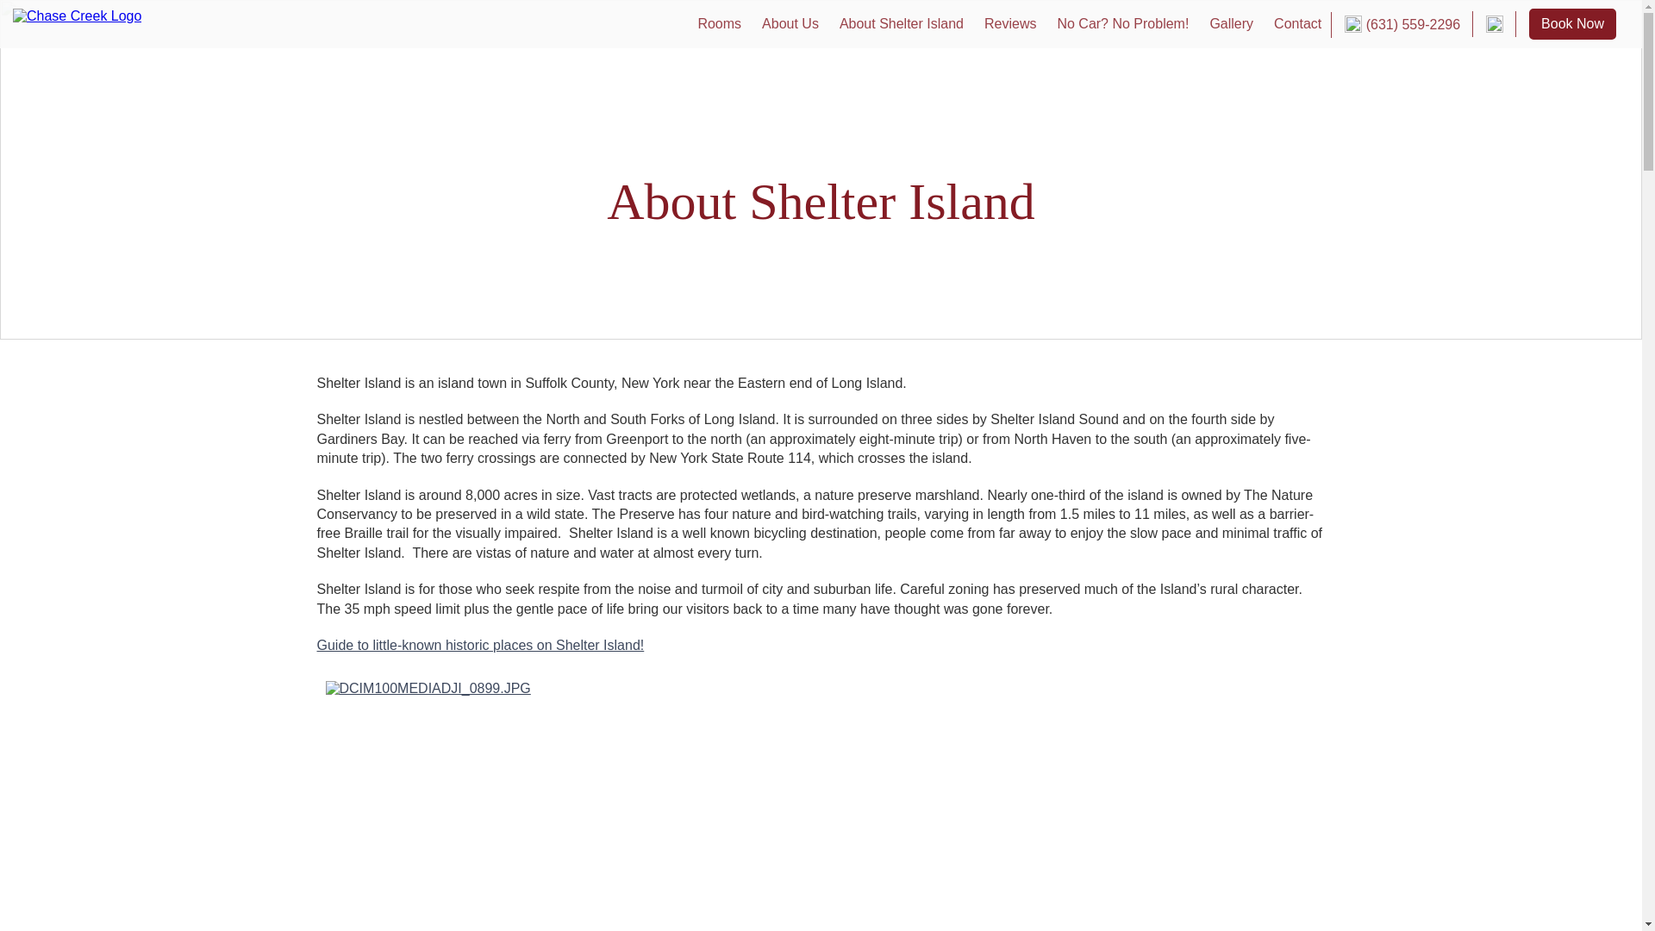  I want to click on Rooms, so click(719, 23).